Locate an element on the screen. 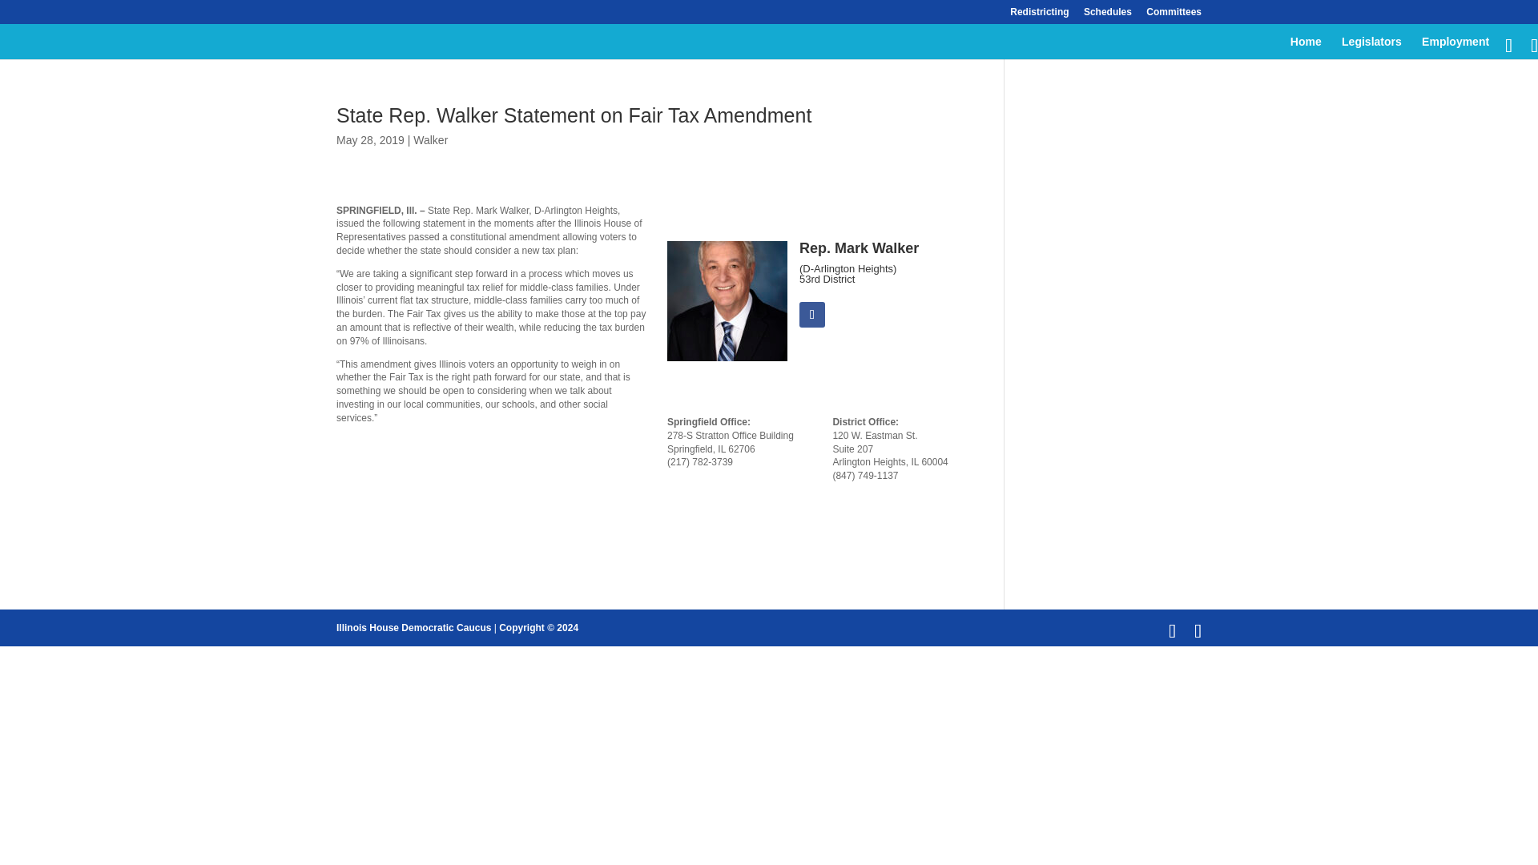 The width and height of the screenshot is (1538, 865). Schedules is located at coordinates (1108, 15).